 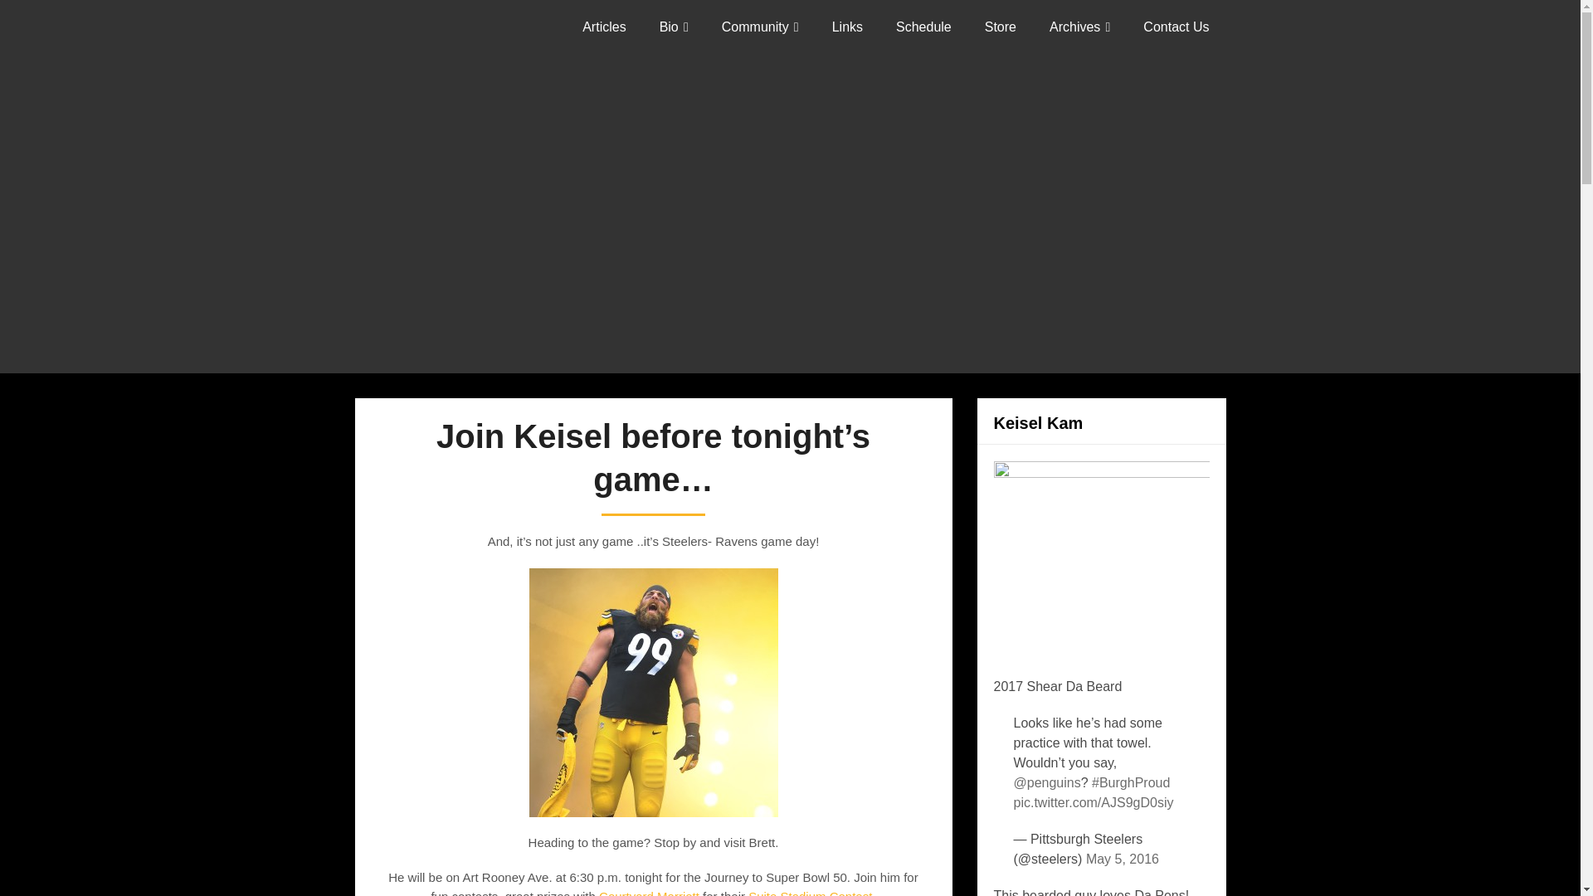 I want to click on Suite Stadium Contest, so click(x=810, y=893).